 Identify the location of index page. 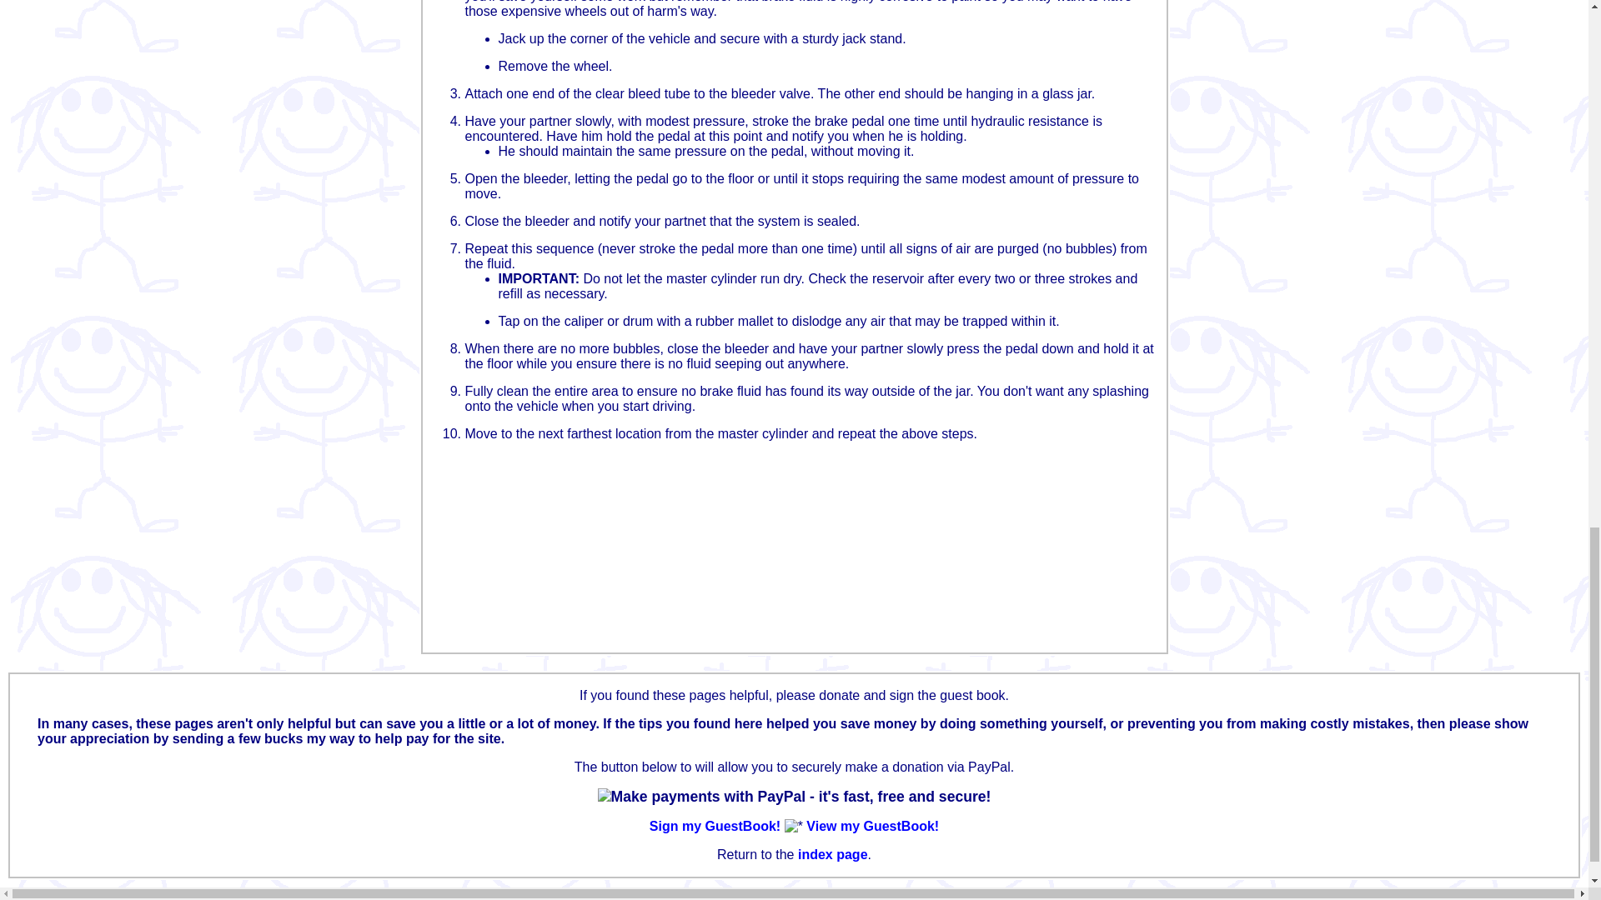
(832, 854).